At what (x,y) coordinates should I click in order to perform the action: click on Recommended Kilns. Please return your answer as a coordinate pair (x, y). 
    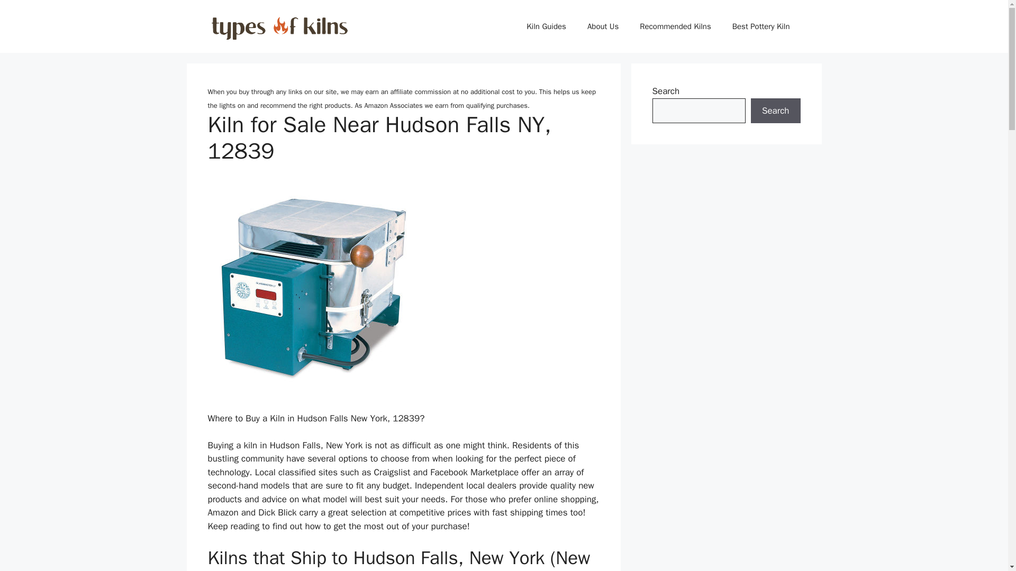
    Looking at the image, I should click on (675, 26).